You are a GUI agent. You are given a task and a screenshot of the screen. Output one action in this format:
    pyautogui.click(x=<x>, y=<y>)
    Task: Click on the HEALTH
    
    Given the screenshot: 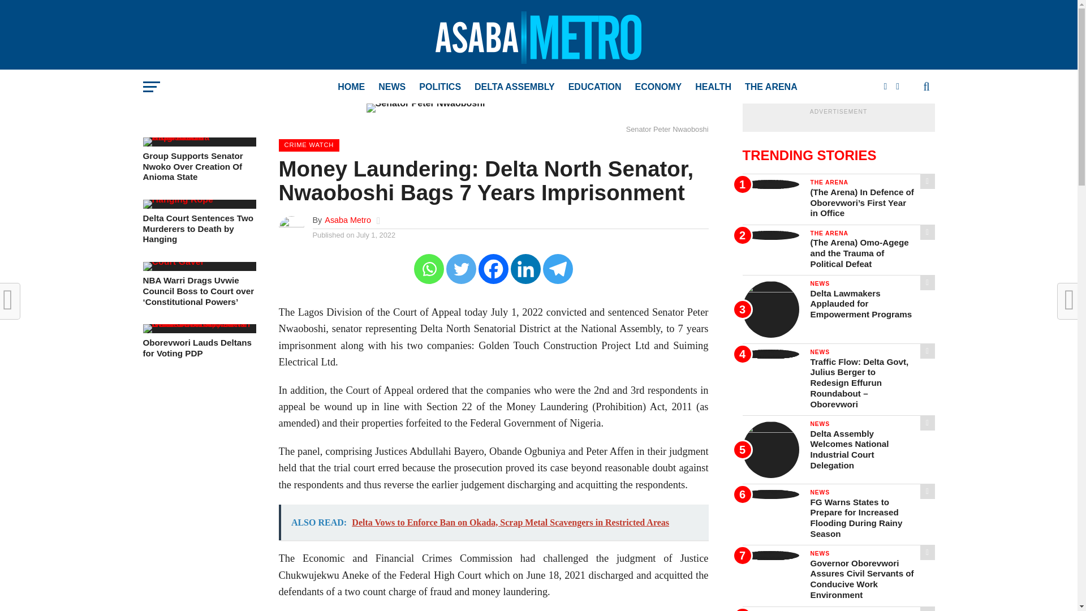 What is the action you would take?
    pyautogui.click(x=713, y=87)
    